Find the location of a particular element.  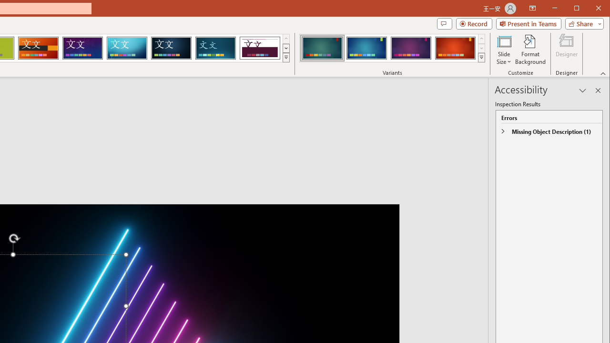

Berlin is located at coordinates (38, 48).